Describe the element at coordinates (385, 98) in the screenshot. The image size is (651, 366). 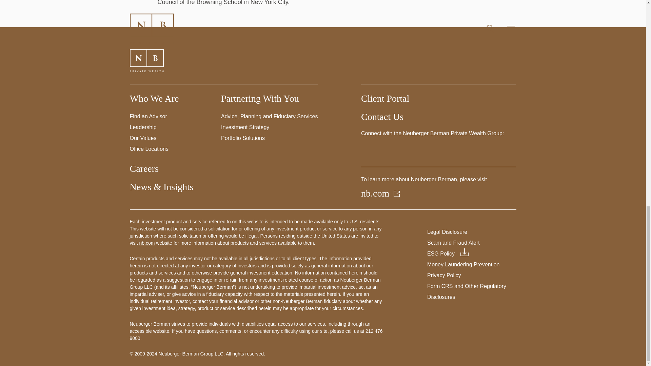
I see `Client Portal` at that location.